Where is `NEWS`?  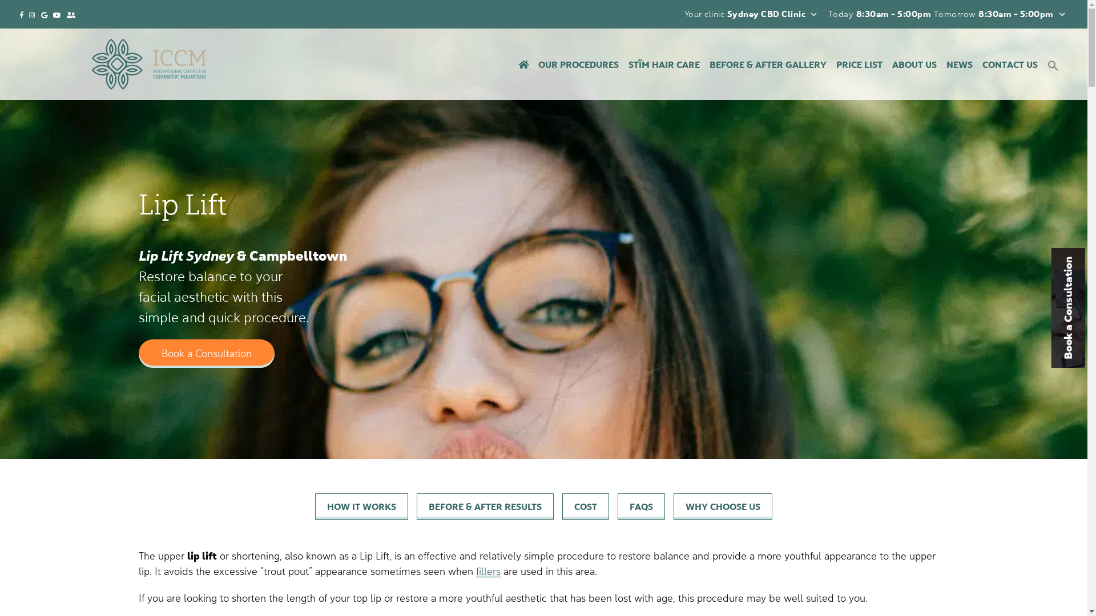
NEWS is located at coordinates (960, 64).